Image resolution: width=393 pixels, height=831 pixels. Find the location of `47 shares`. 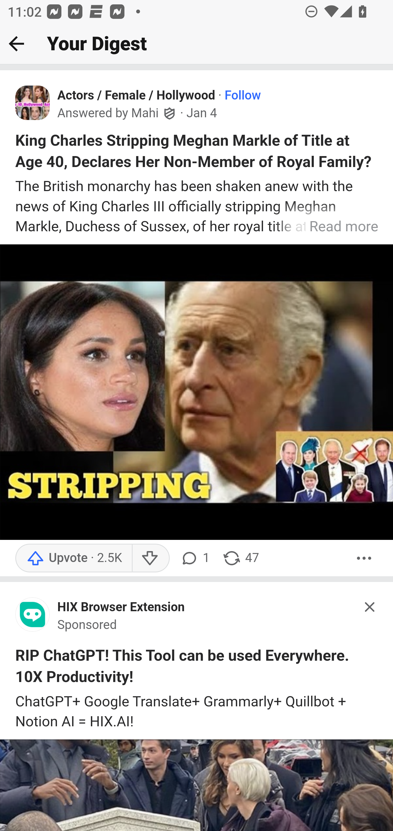

47 shares is located at coordinates (241, 558).